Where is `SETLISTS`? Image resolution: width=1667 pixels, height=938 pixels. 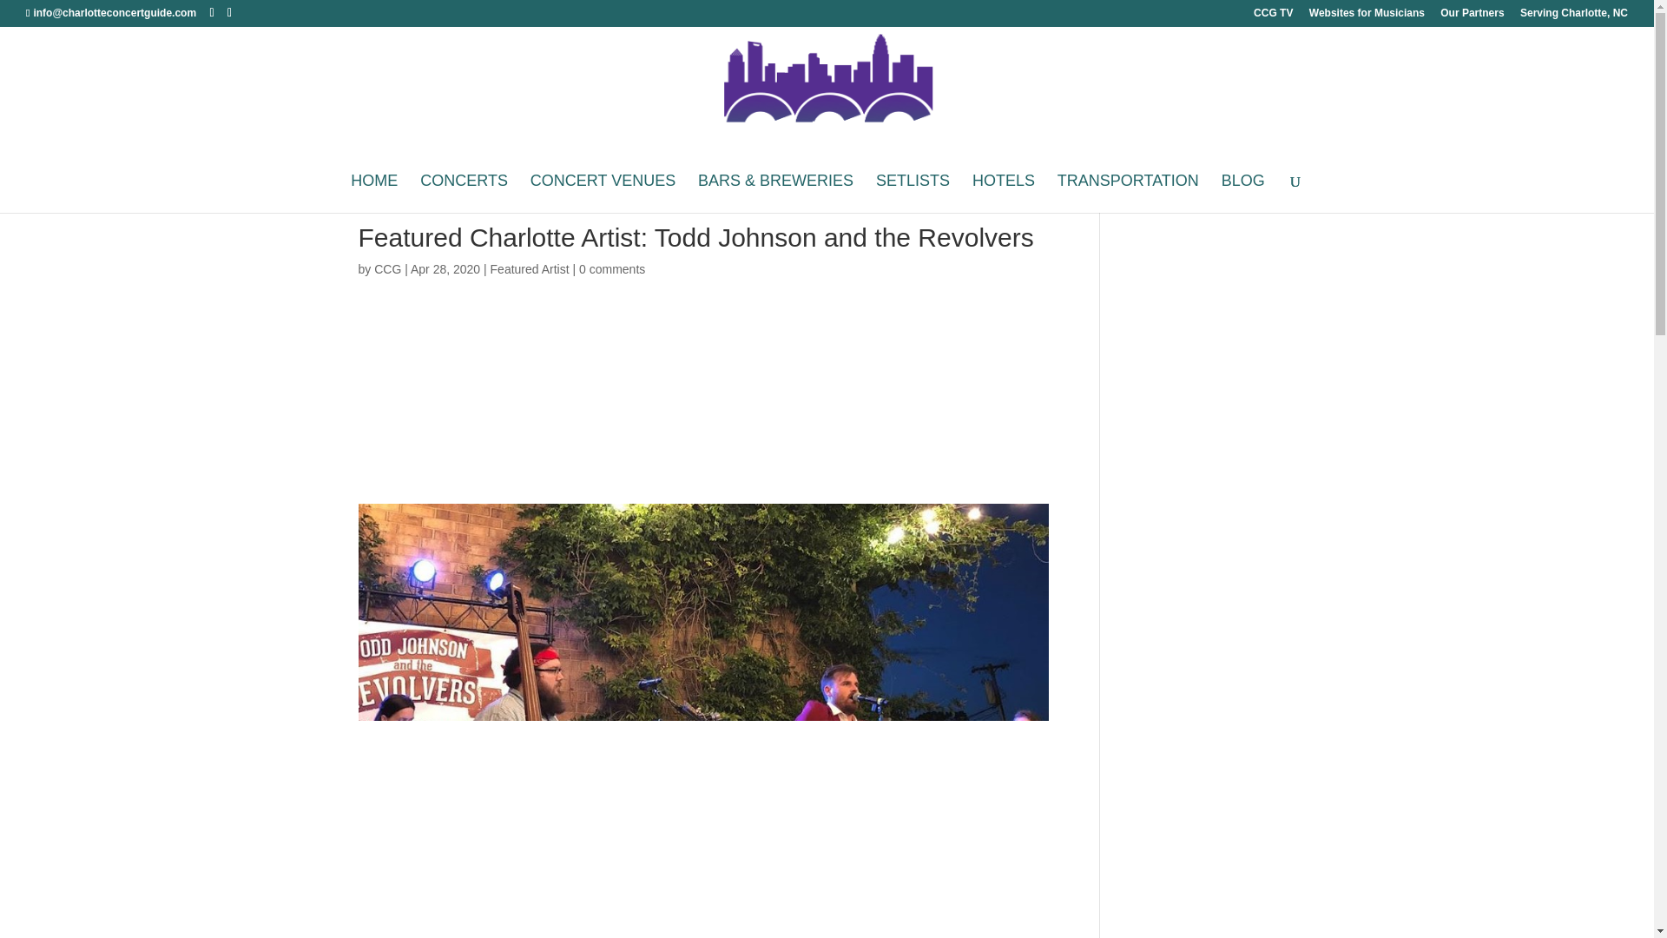 SETLISTS is located at coordinates (913, 193).